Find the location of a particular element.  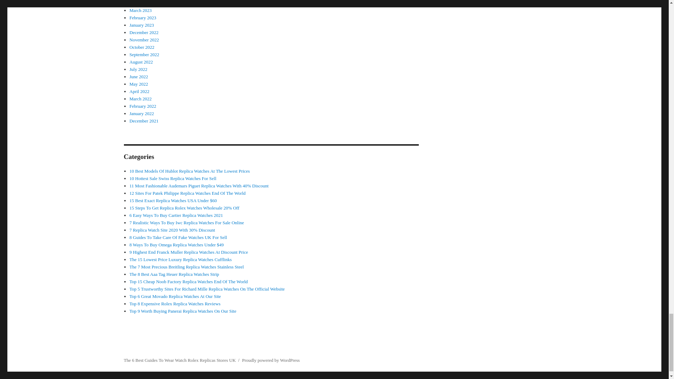

April 2023 is located at coordinates (139, 3).